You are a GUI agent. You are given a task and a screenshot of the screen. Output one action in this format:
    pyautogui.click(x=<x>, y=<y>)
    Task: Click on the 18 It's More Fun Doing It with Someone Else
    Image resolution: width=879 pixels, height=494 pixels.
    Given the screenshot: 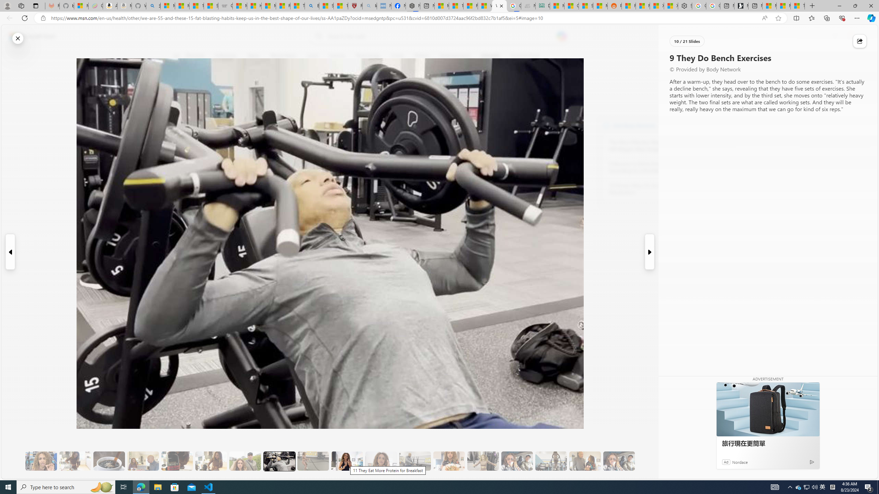 What is the action you would take?
    pyautogui.click(x=585, y=461)
    